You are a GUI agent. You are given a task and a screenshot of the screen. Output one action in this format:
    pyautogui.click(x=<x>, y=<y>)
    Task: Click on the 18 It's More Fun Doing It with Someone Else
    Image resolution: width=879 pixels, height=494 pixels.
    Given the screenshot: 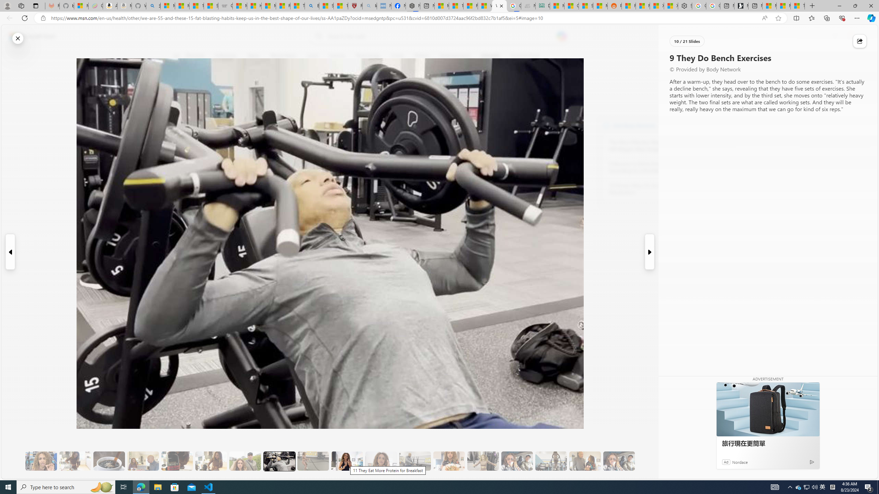 What is the action you would take?
    pyautogui.click(x=585, y=461)
    